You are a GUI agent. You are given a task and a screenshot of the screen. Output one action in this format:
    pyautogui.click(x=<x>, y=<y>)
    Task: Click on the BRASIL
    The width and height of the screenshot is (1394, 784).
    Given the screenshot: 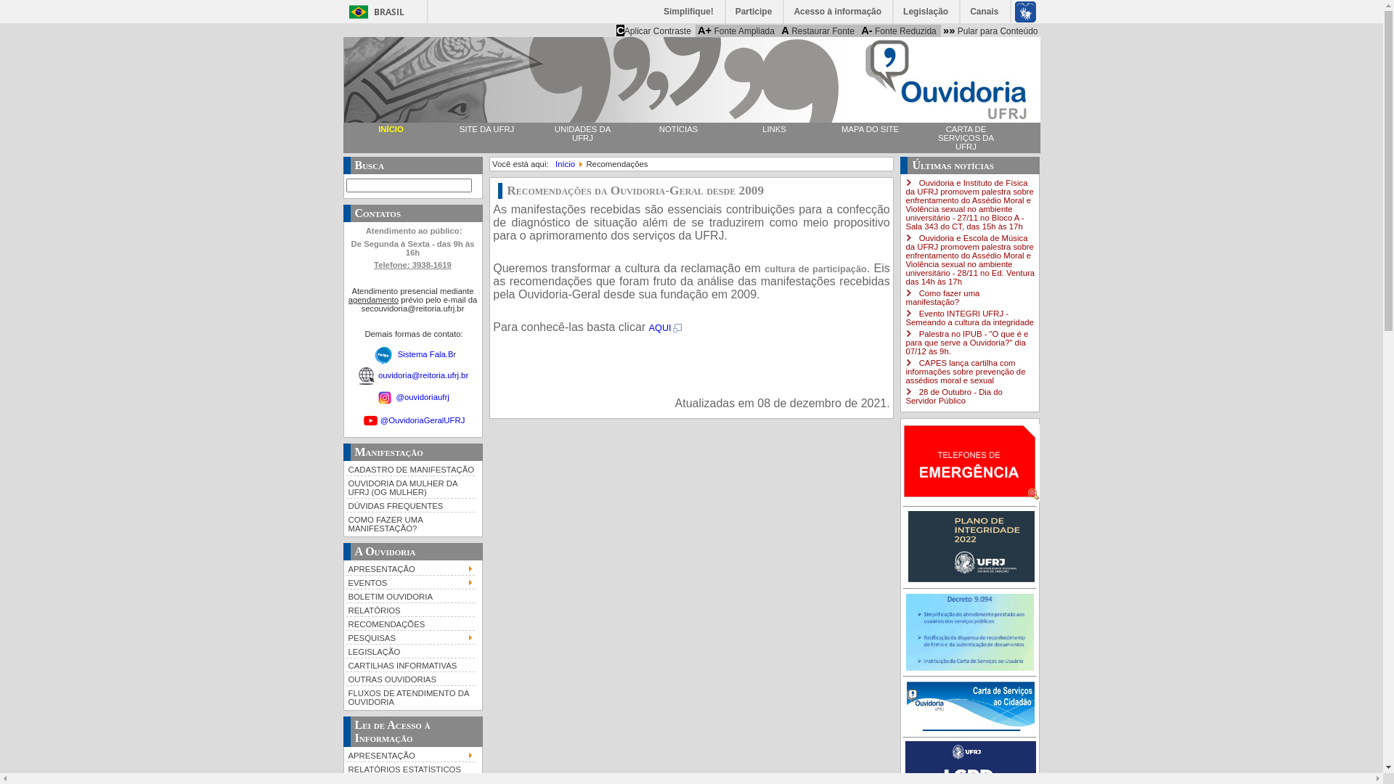 What is the action you would take?
    pyautogui.click(x=373, y=12)
    